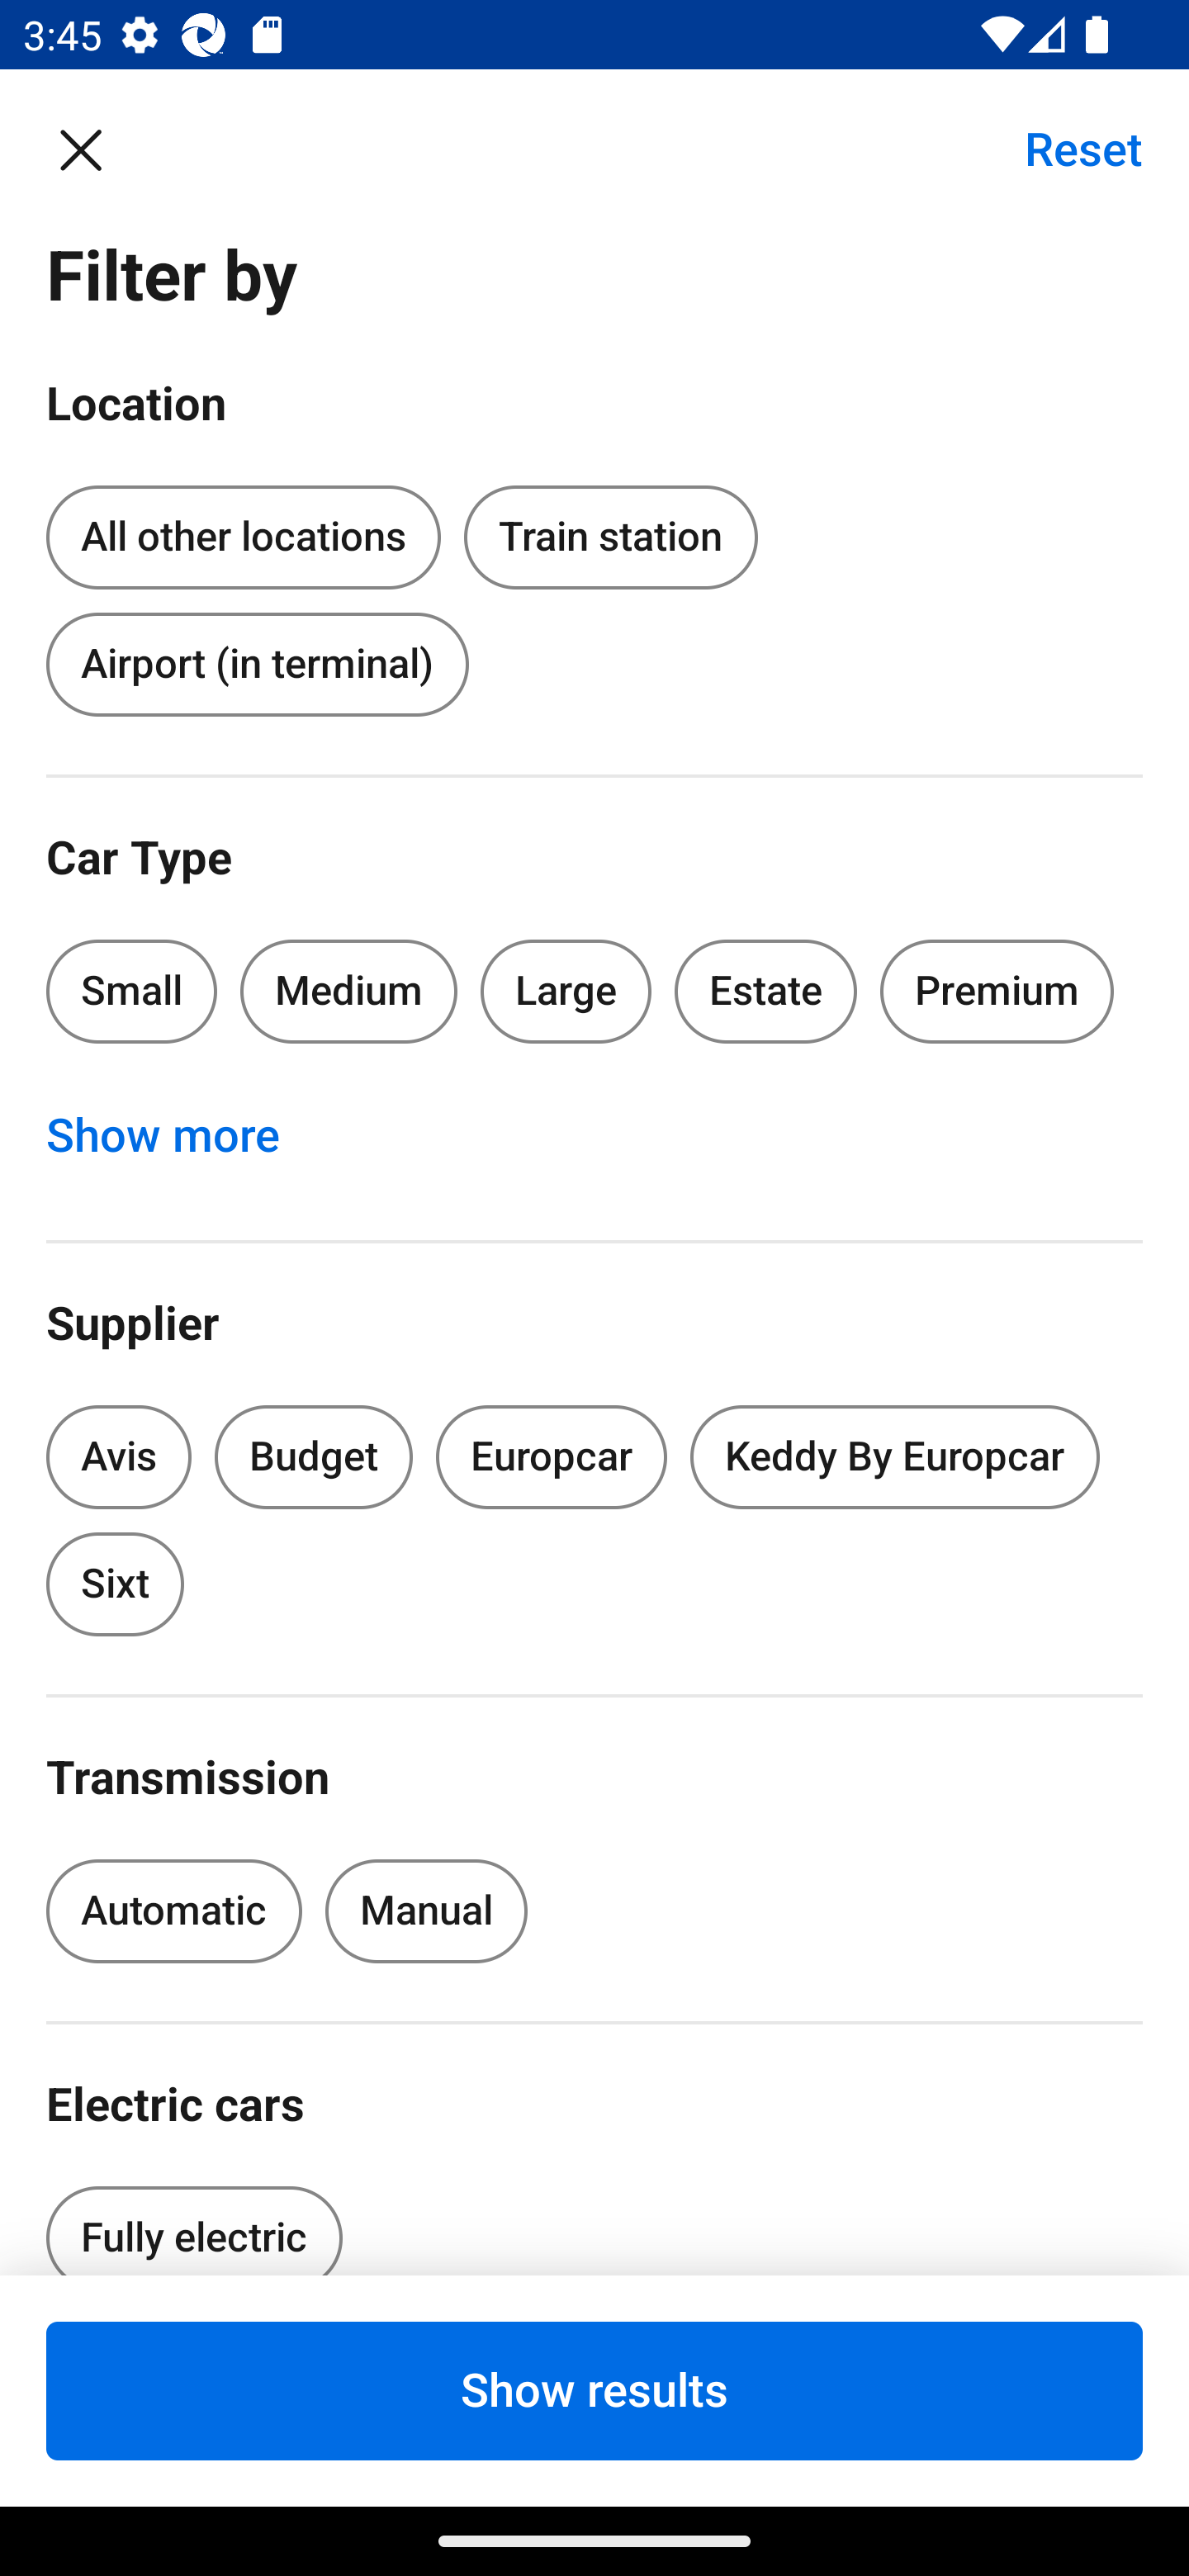 The height and width of the screenshot is (2576, 1189). What do you see at coordinates (180, 1136) in the screenshot?
I see `Show more` at bounding box center [180, 1136].